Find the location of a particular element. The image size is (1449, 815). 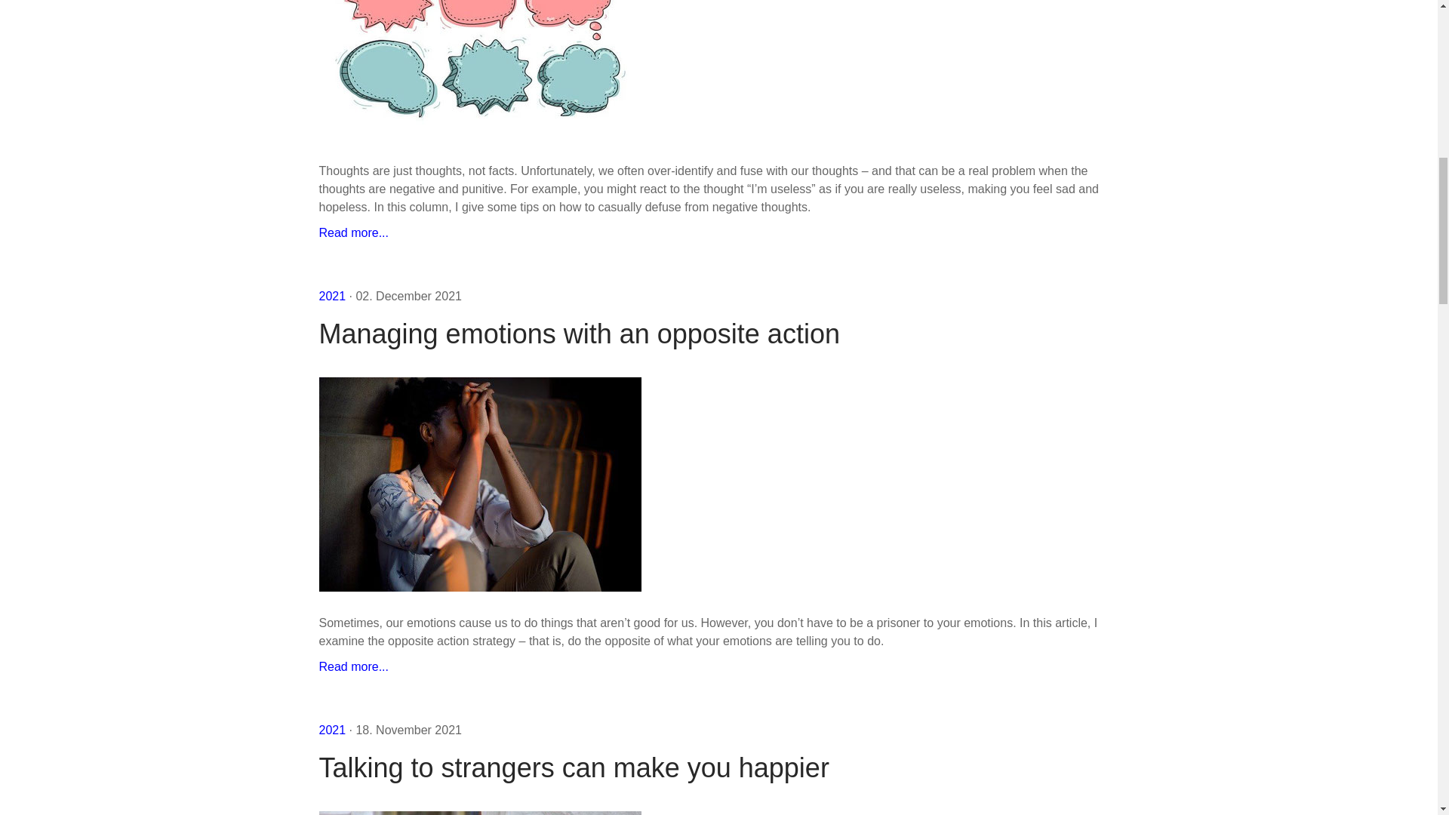

How to defuse from negative thoughts is located at coordinates (353, 232).